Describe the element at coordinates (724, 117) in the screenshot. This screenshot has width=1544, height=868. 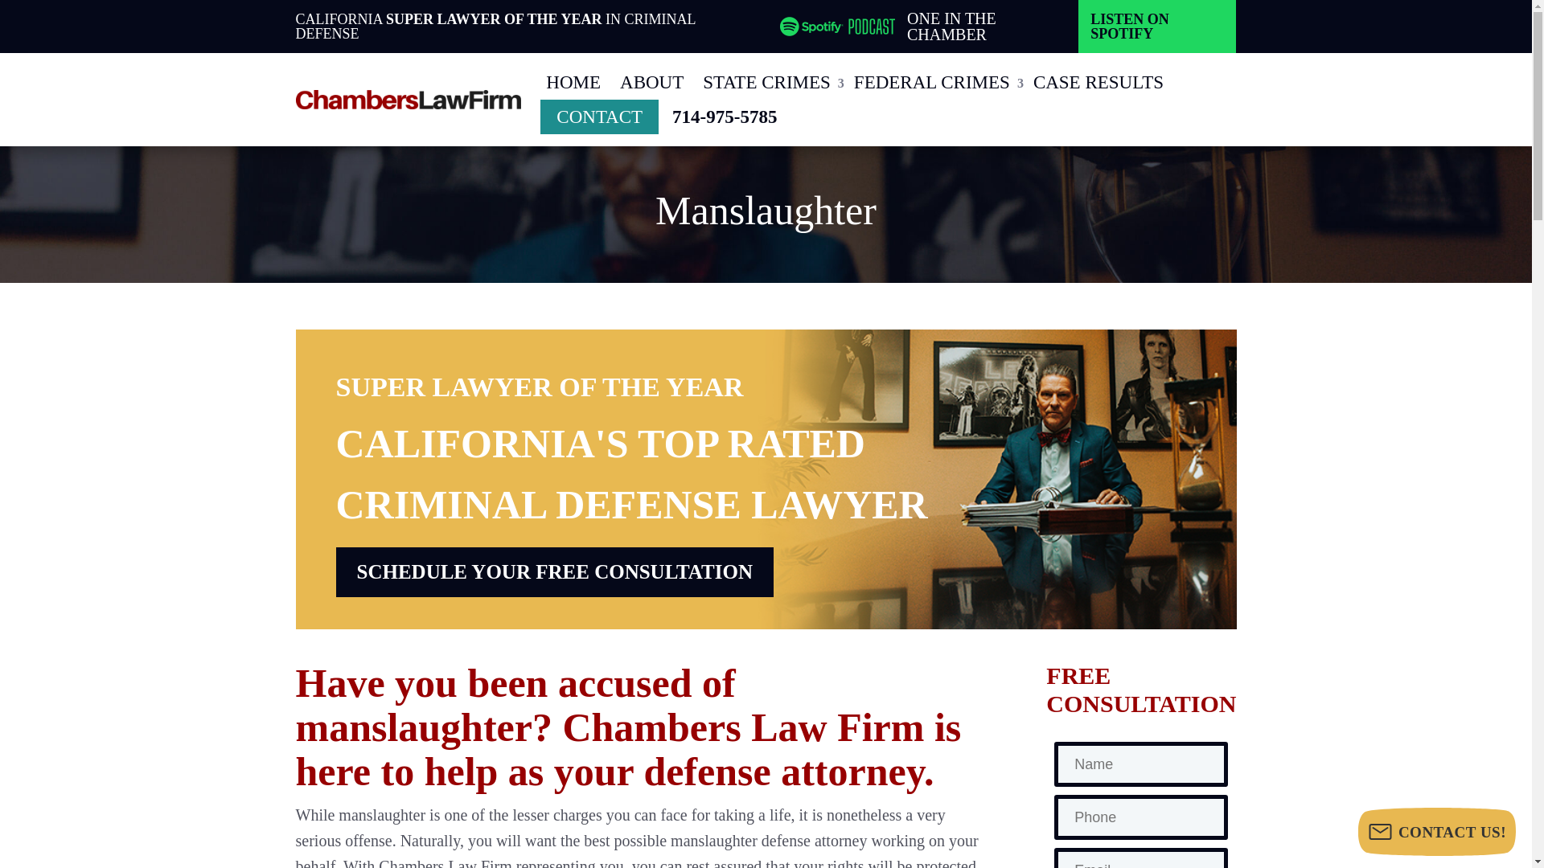
I see `714-975-5785` at that location.